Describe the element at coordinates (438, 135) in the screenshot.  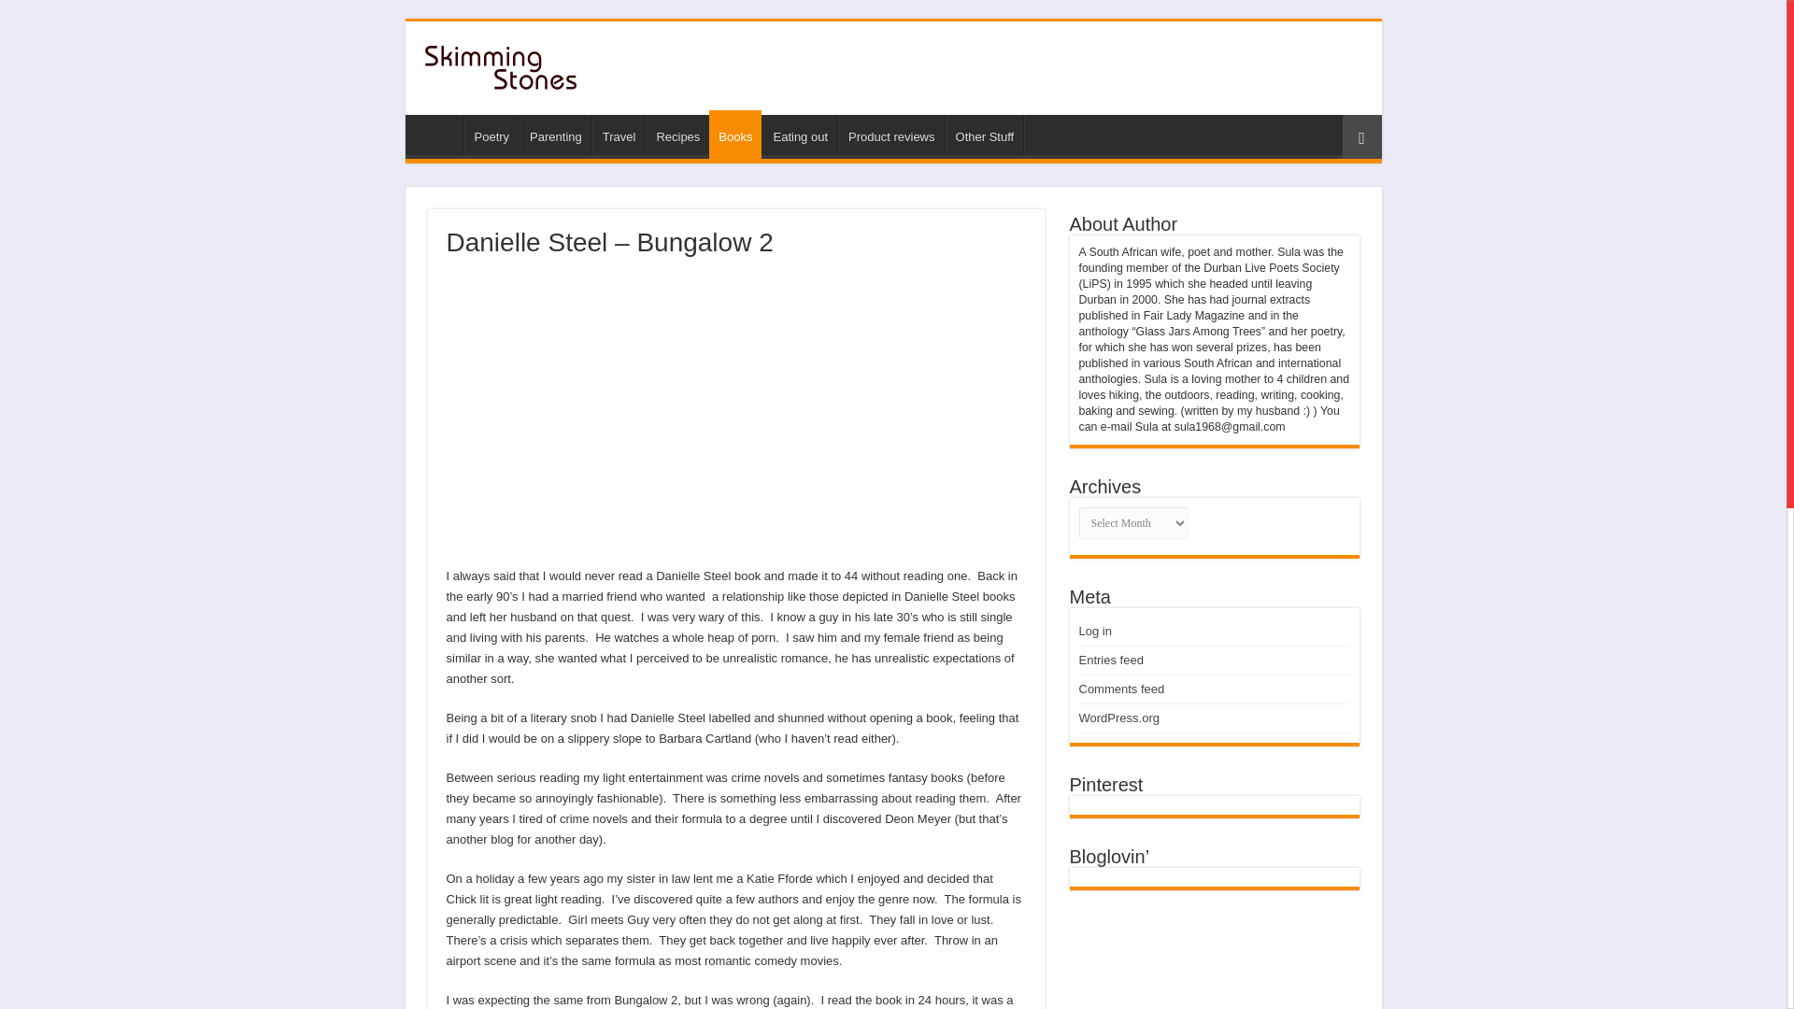
I see `Home` at that location.